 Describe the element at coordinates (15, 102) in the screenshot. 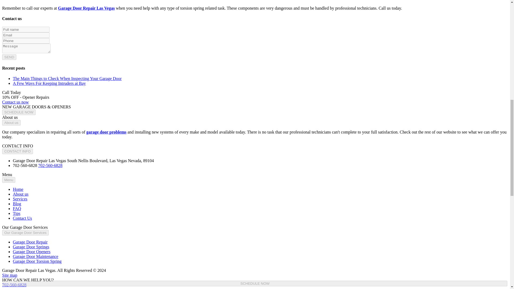

I see `Contact us now` at that location.